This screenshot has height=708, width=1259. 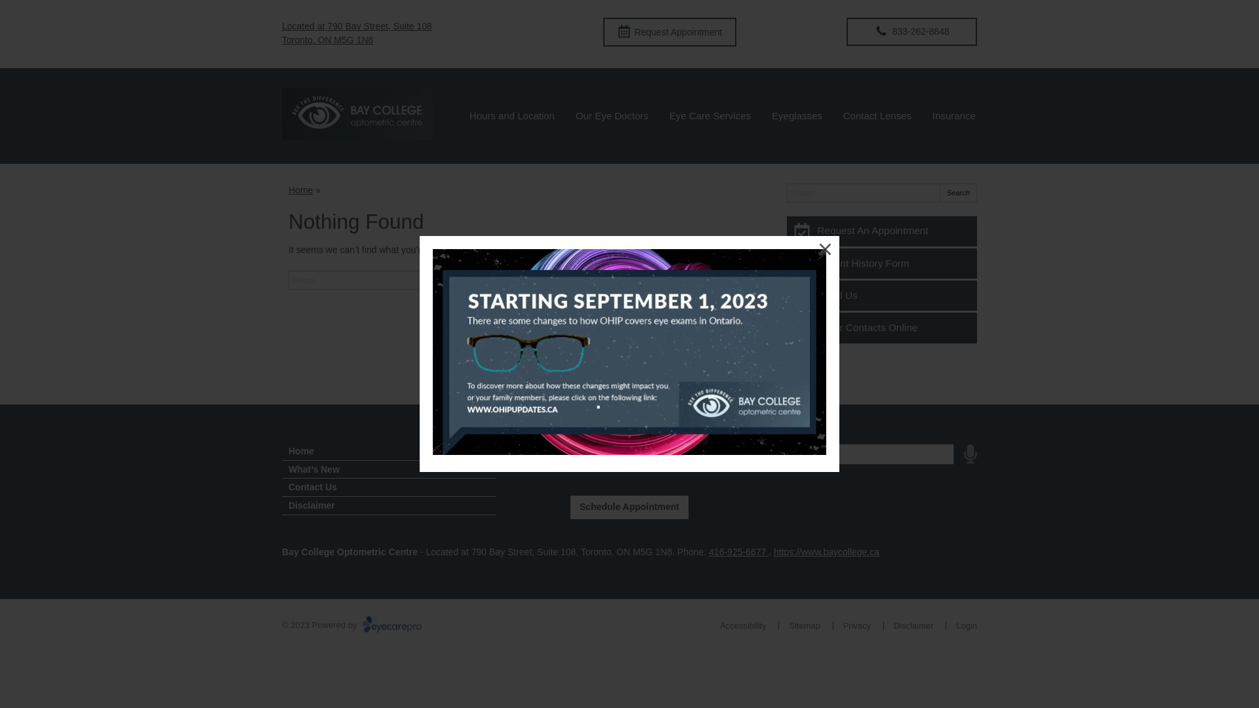 I want to click on Search, so click(x=959, y=193).